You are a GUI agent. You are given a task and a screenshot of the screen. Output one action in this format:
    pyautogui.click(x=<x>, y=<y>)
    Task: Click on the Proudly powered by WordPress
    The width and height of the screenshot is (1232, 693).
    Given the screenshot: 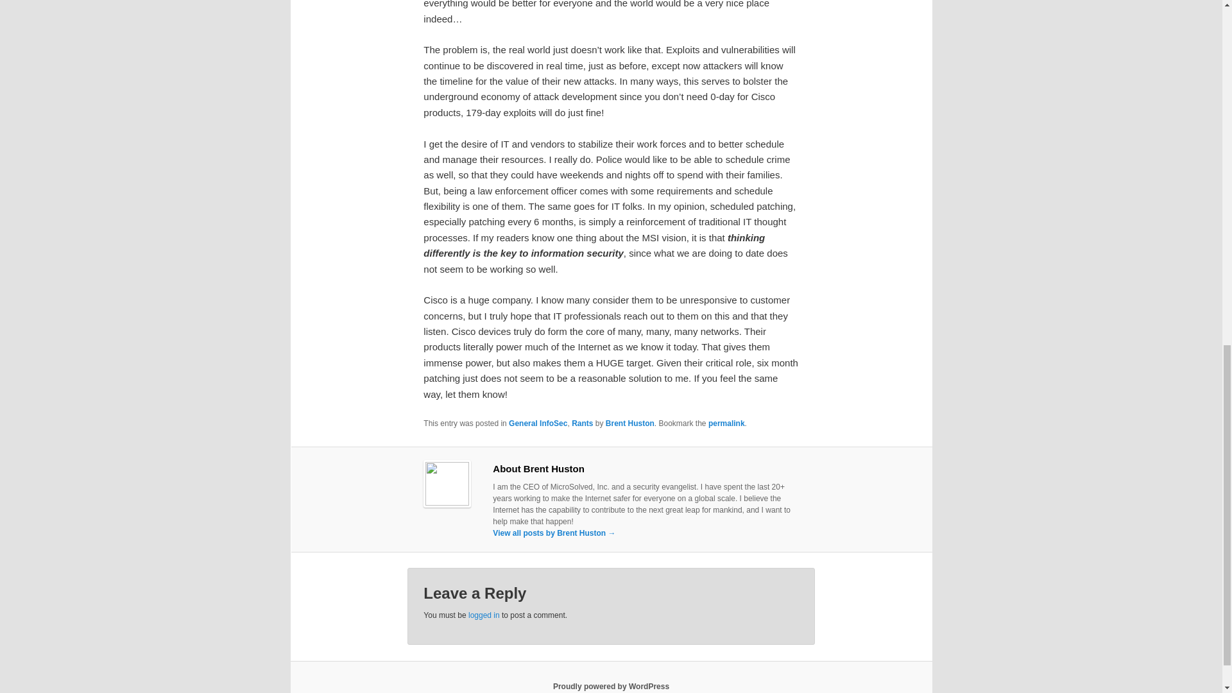 What is the action you would take?
    pyautogui.click(x=611, y=686)
    